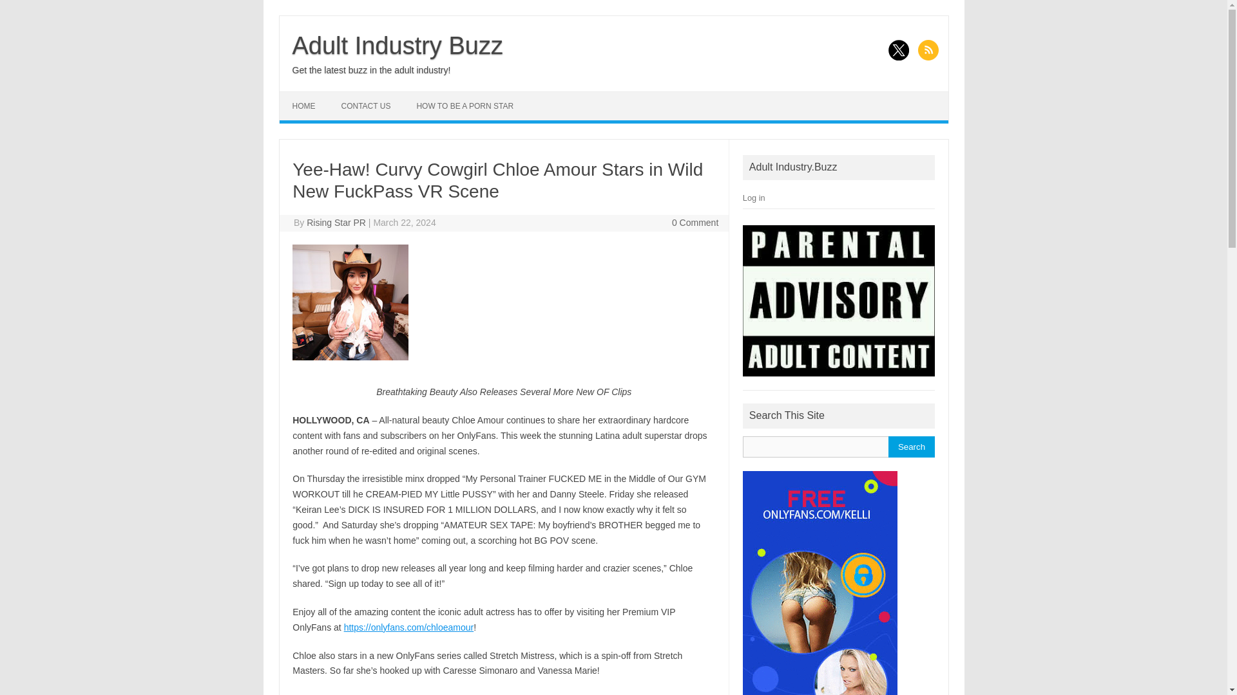  Describe the element at coordinates (366, 106) in the screenshot. I see `CONTACT US` at that location.